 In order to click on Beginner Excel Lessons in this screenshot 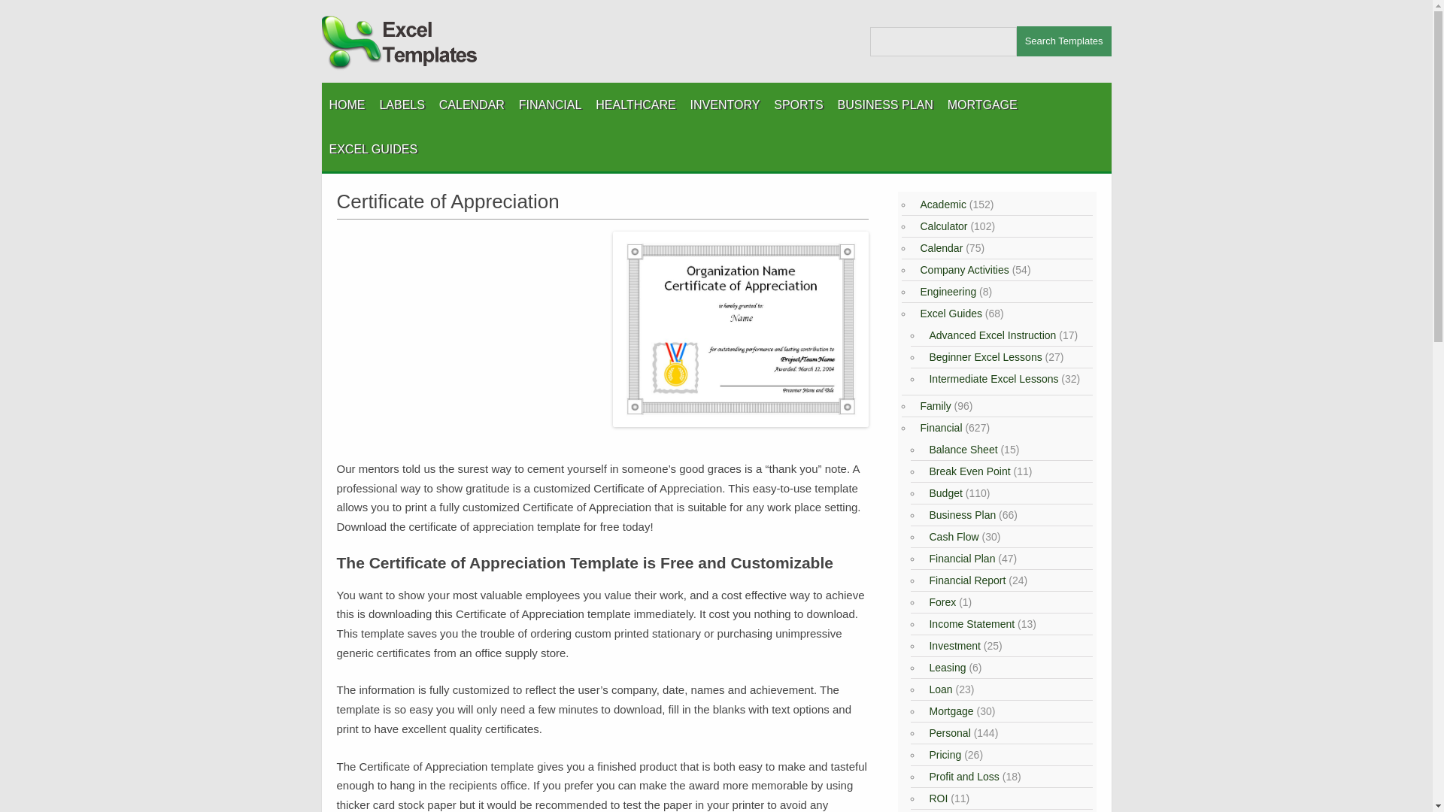, I will do `click(983, 356)`.